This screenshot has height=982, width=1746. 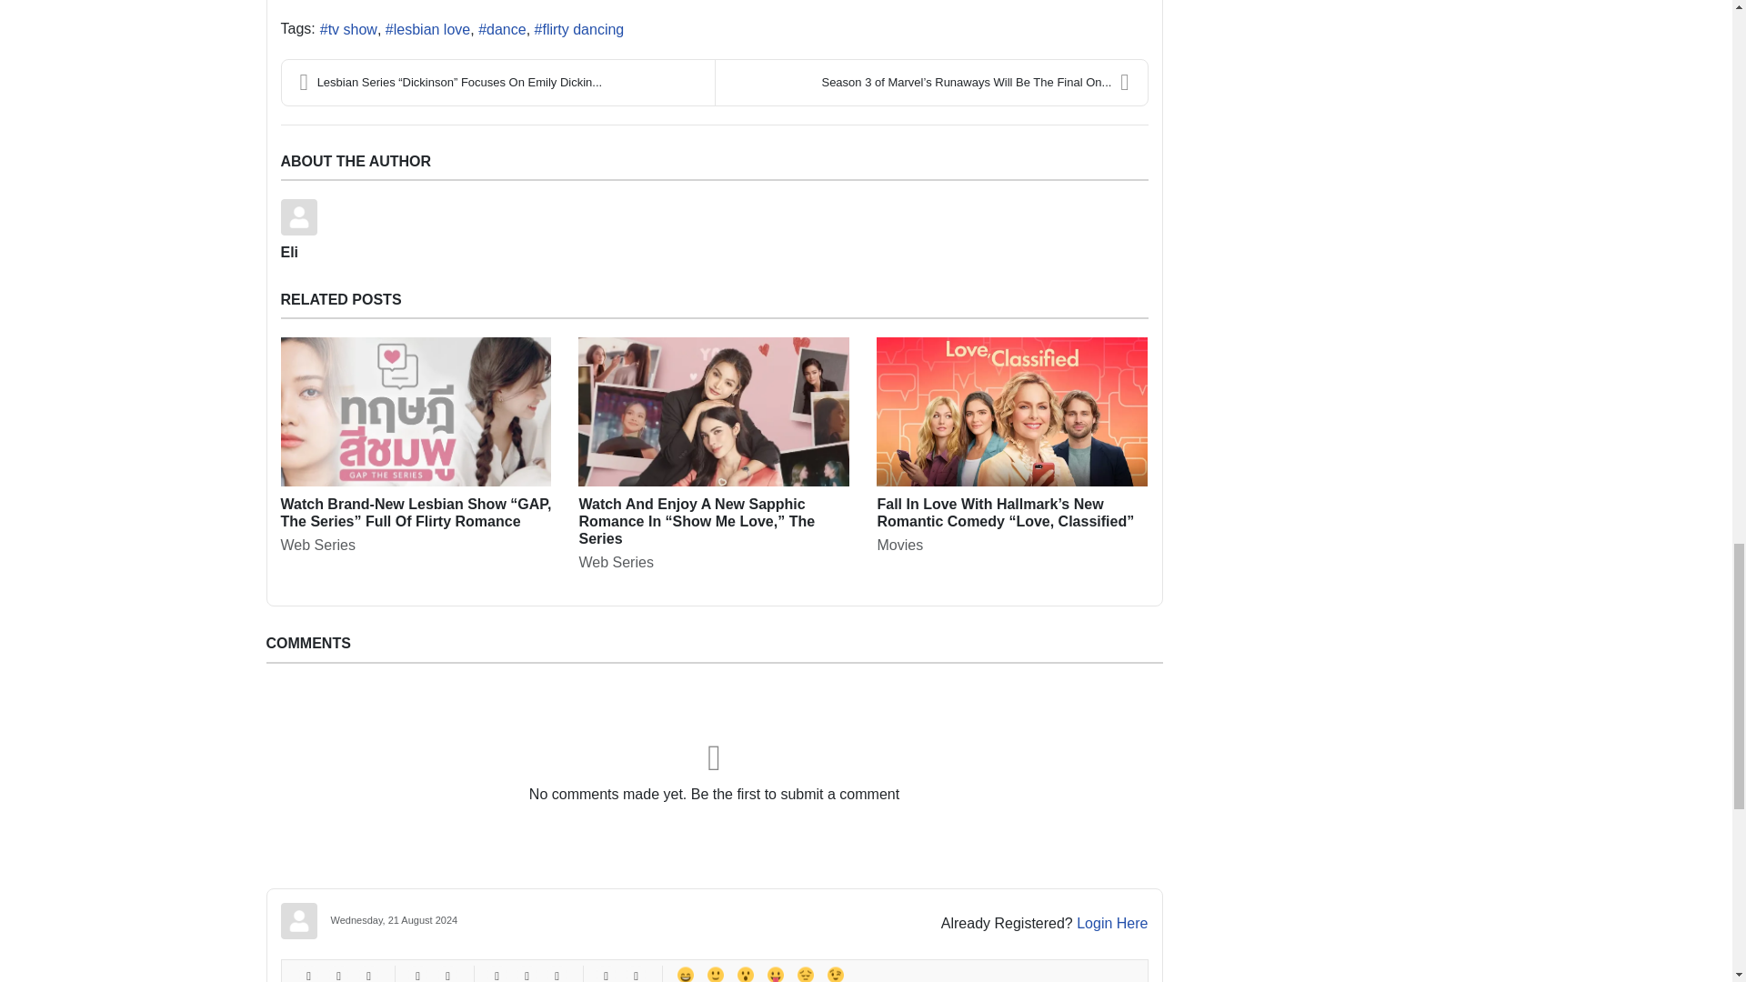 I want to click on Quotes, so click(x=606, y=973).